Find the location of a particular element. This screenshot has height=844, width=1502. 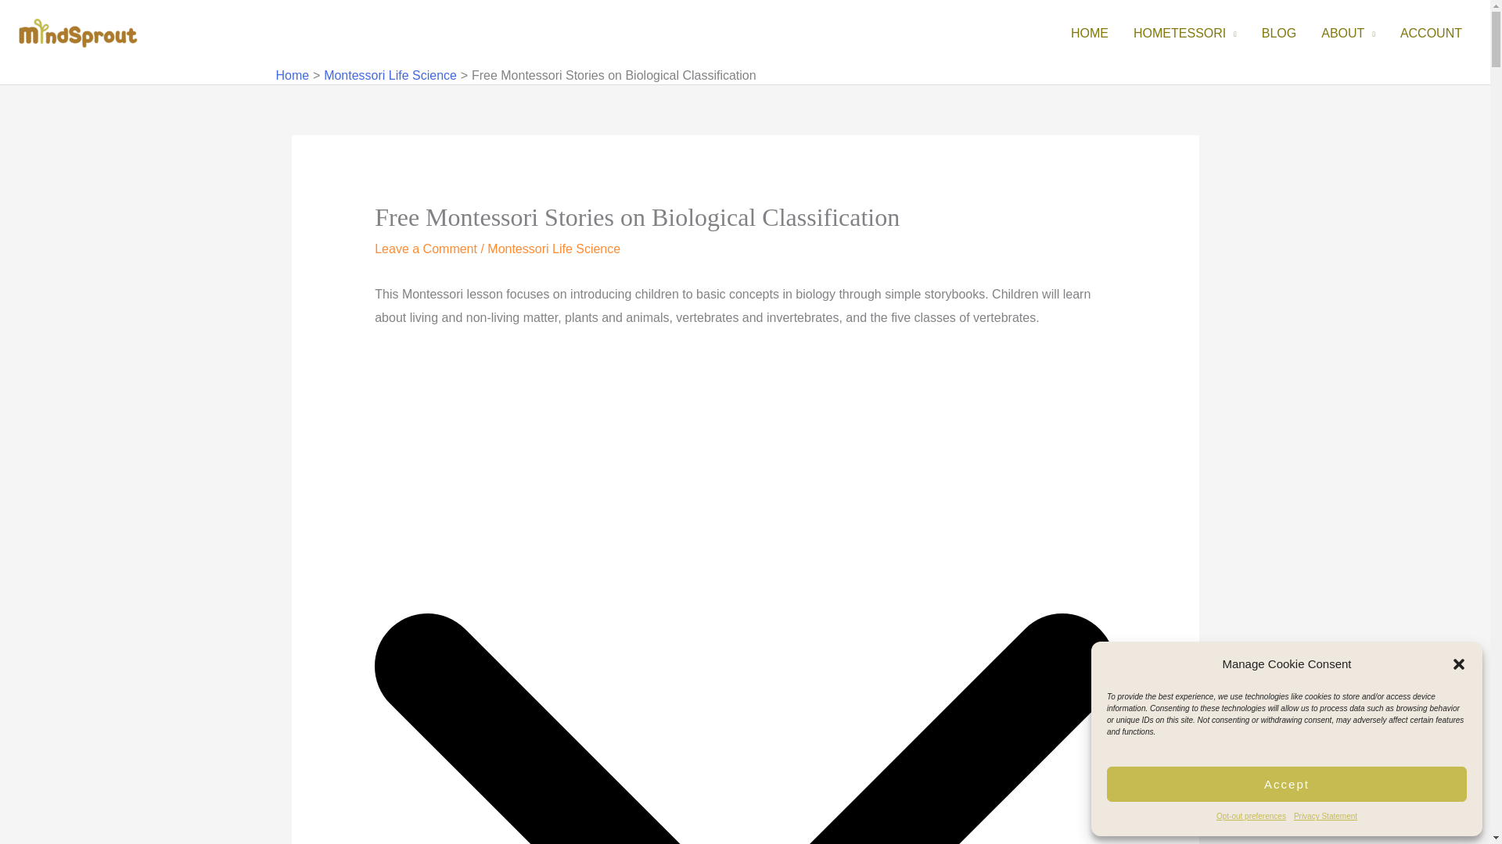

ACCOUNT is located at coordinates (1432, 33).